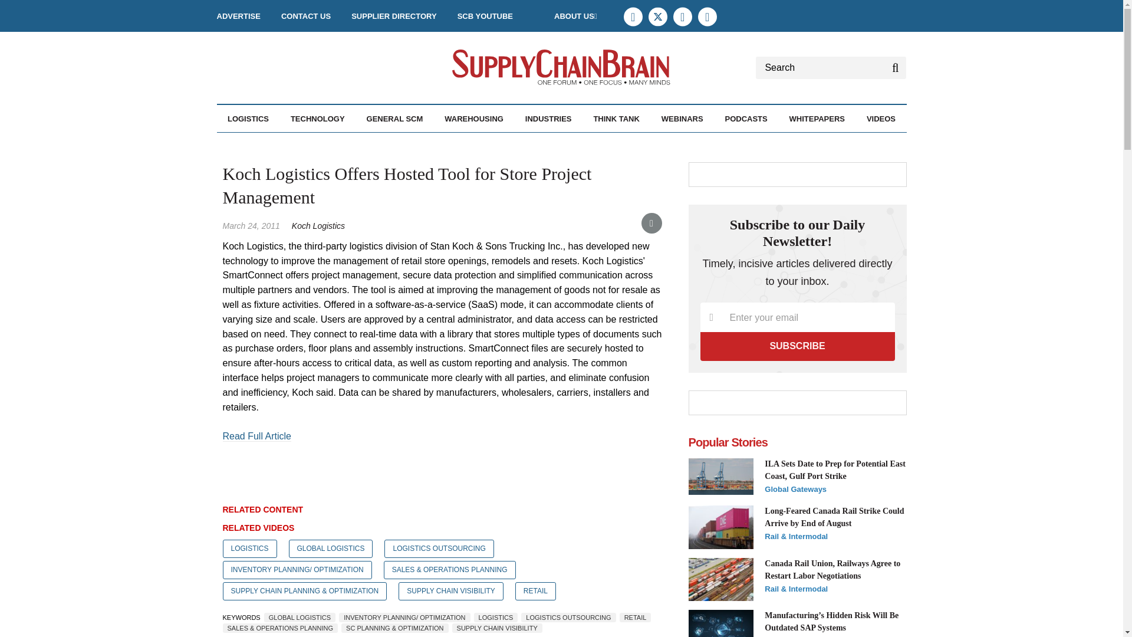 This screenshot has width=1132, height=637. Describe the element at coordinates (485, 16) in the screenshot. I see `SCB YOUTUBE` at that location.